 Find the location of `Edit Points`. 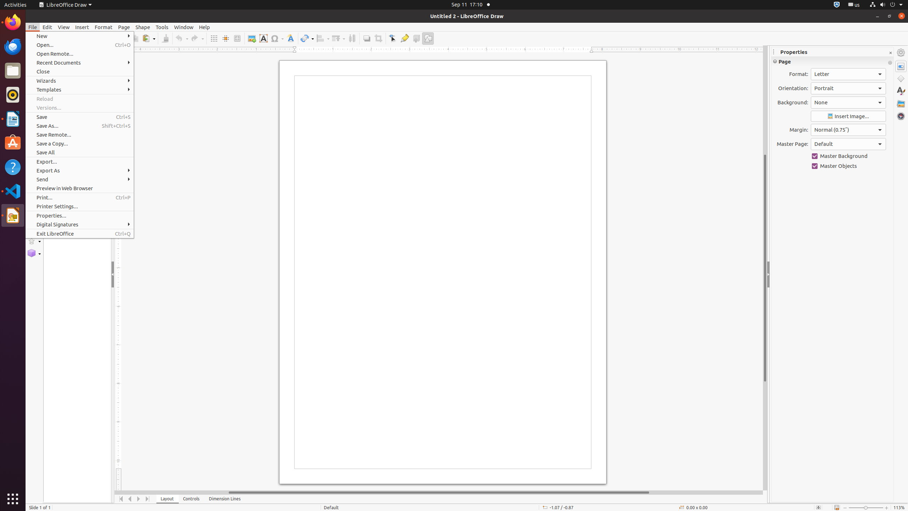

Edit Points is located at coordinates (393, 38).